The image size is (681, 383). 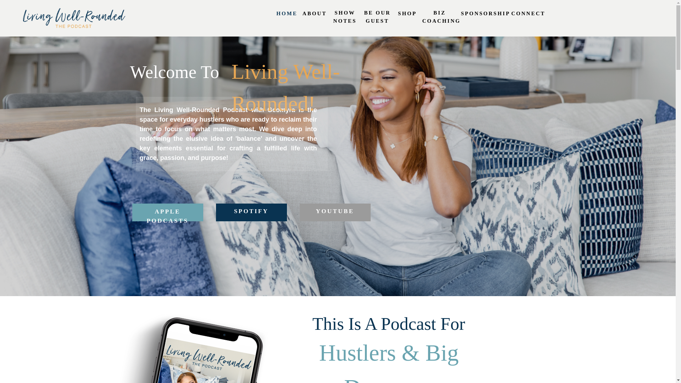 I want to click on ABOUT, so click(x=315, y=14).